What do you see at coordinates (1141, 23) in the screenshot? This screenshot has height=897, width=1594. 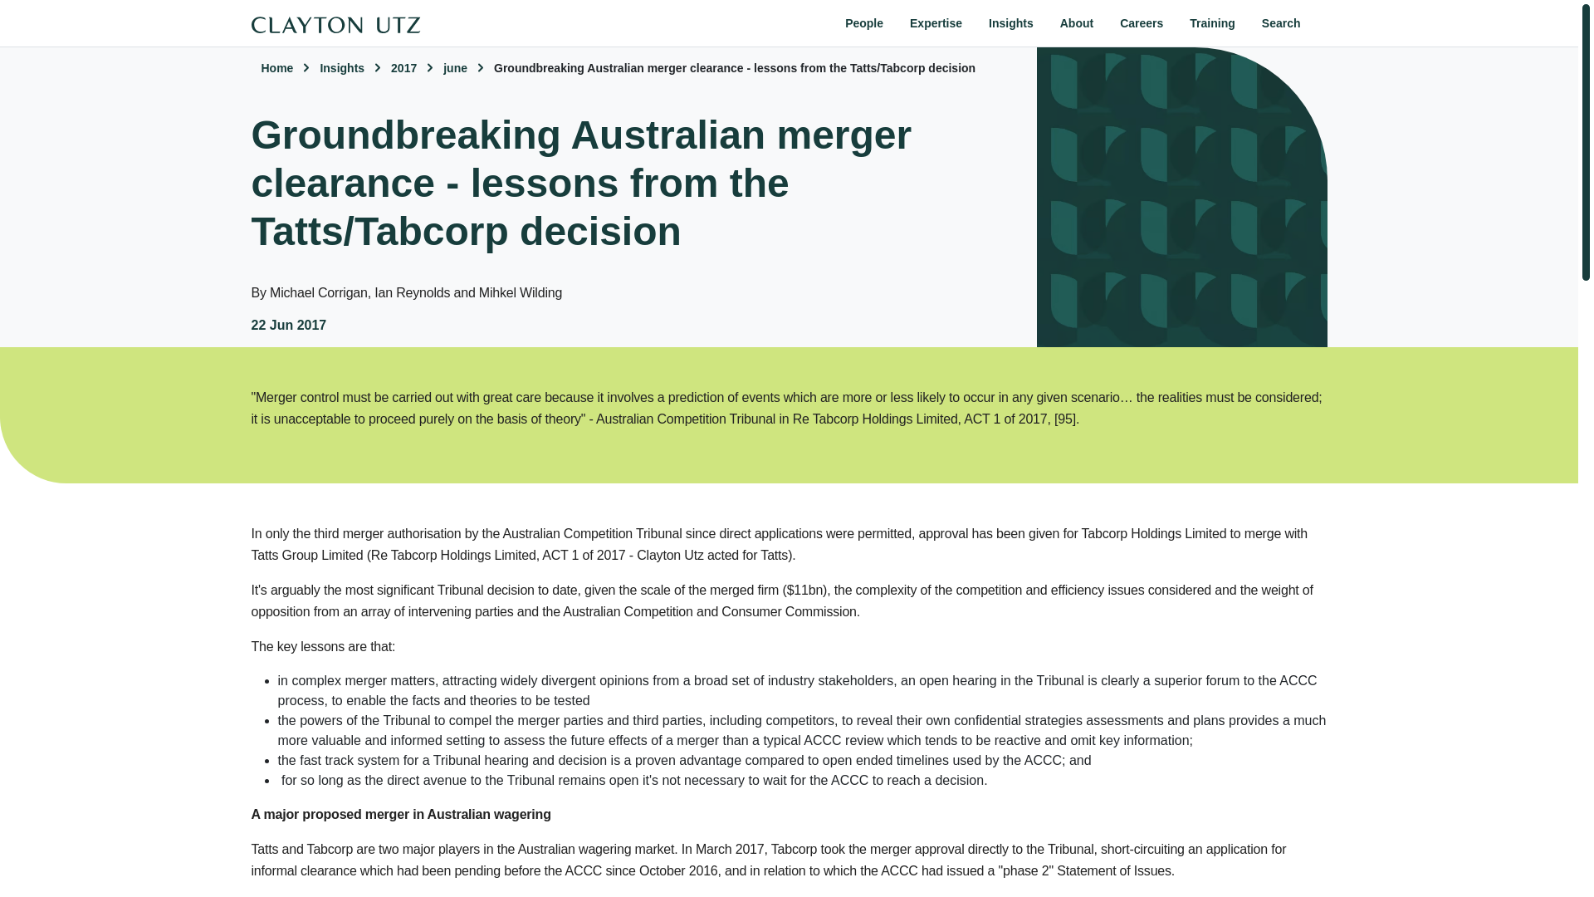 I see `Careers` at bounding box center [1141, 23].